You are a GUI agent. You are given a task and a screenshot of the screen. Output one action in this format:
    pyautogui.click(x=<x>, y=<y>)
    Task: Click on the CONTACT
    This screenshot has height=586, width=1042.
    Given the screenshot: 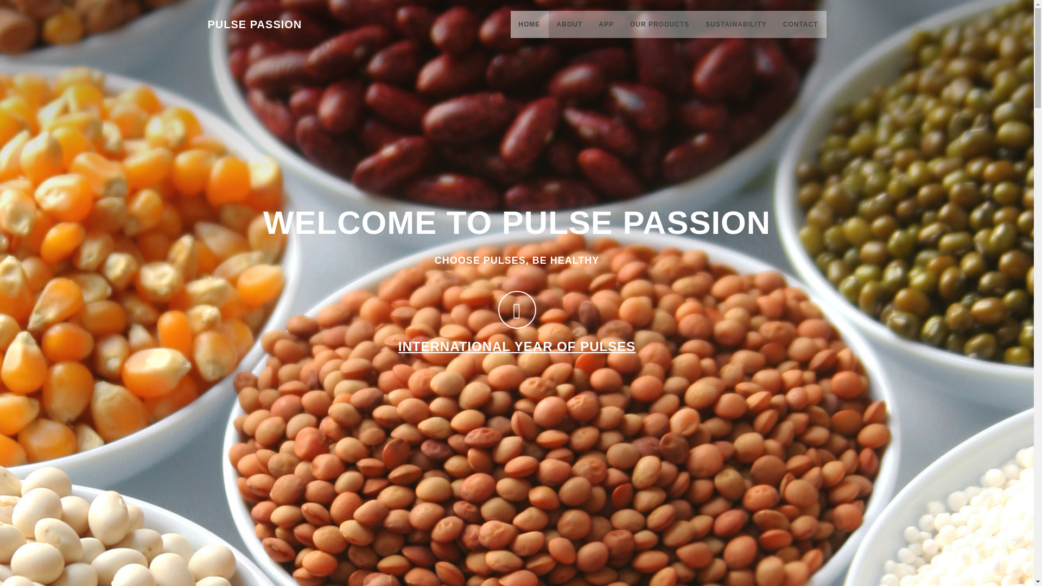 What is the action you would take?
    pyautogui.click(x=800, y=24)
    